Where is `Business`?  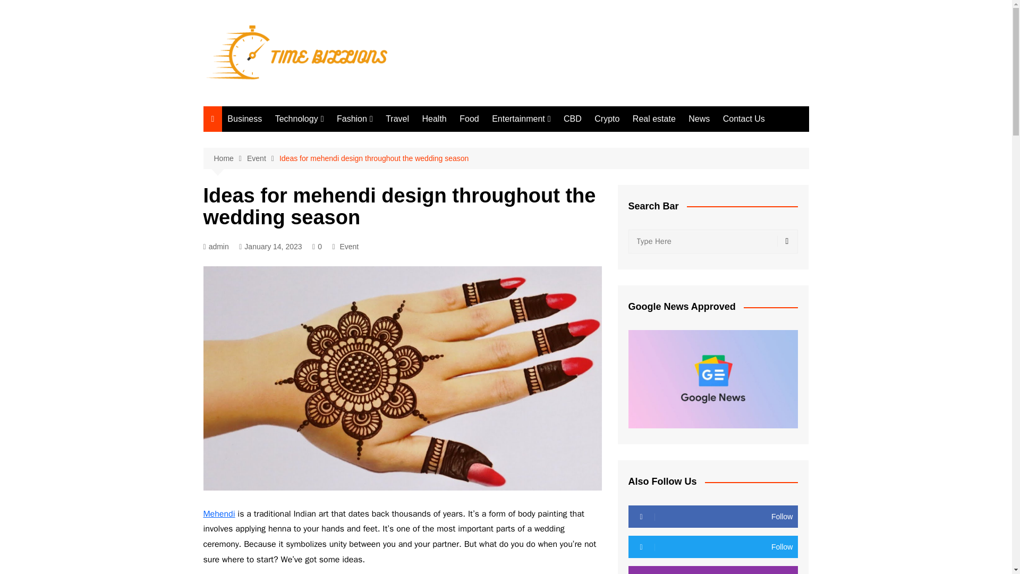 Business is located at coordinates (244, 119).